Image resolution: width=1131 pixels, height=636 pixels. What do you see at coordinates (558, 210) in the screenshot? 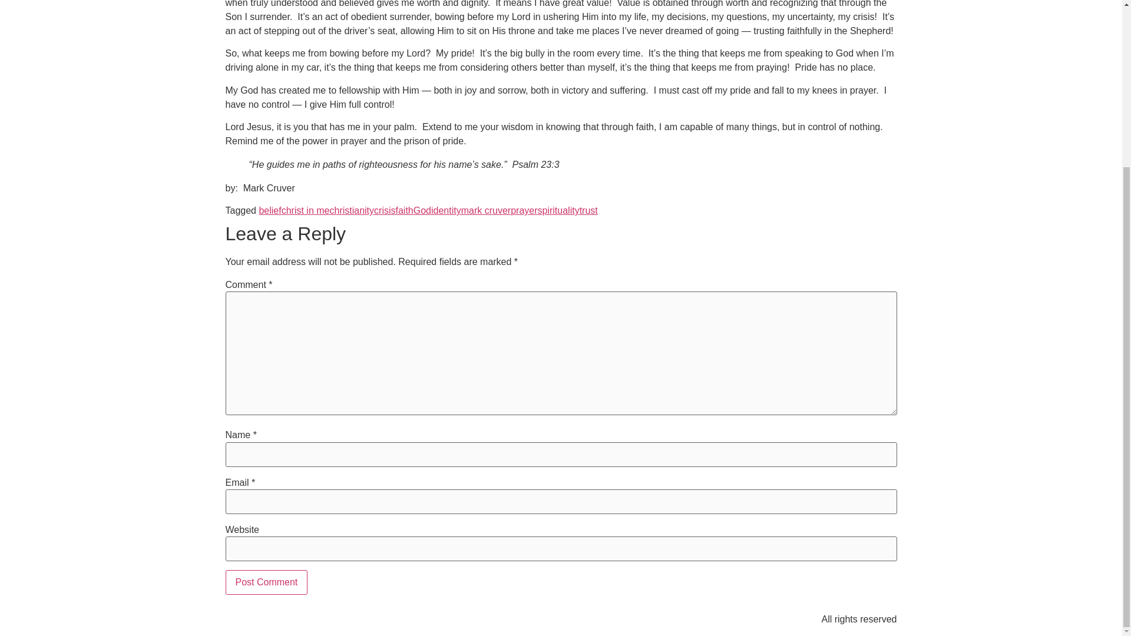
I see `spirituality` at bounding box center [558, 210].